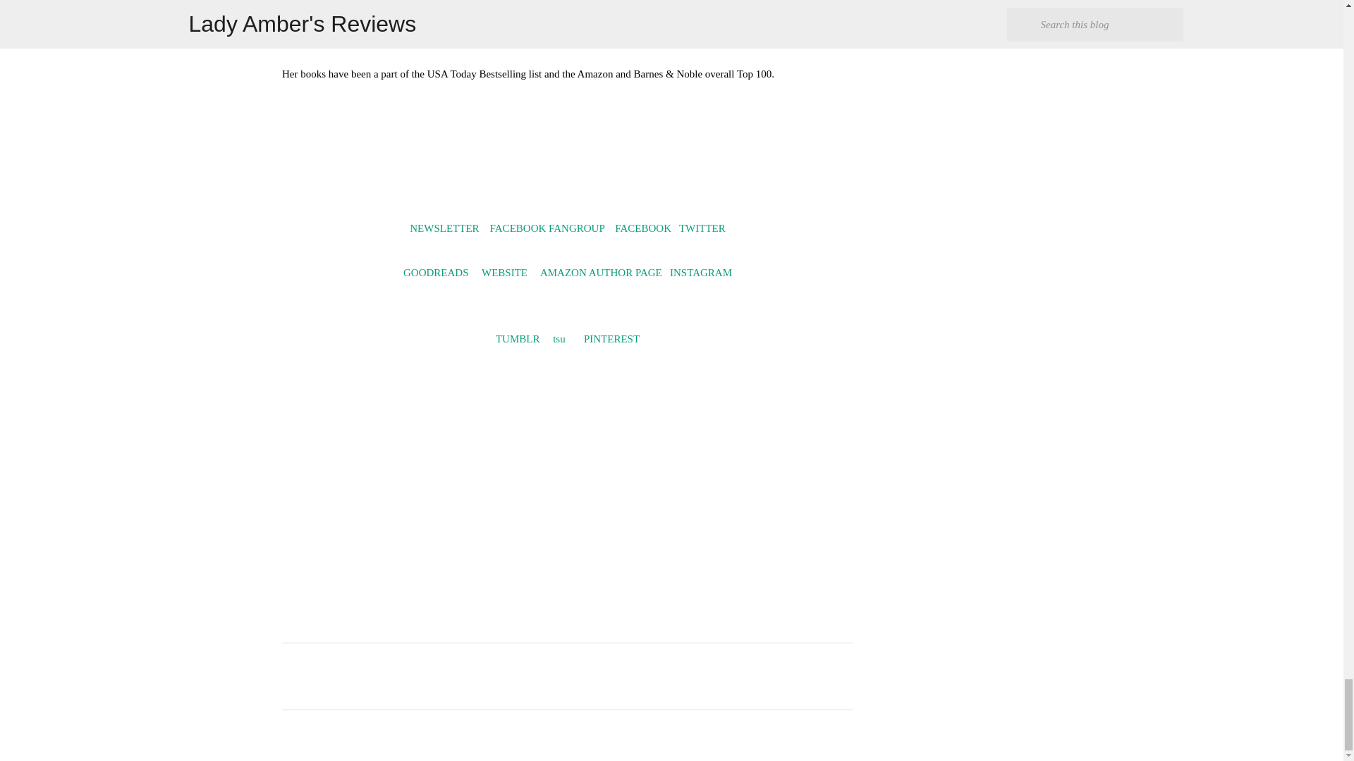 Image resolution: width=1354 pixels, height=761 pixels. What do you see at coordinates (559, 339) in the screenshot?
I see `tsu` at bounding box center [559, 339].